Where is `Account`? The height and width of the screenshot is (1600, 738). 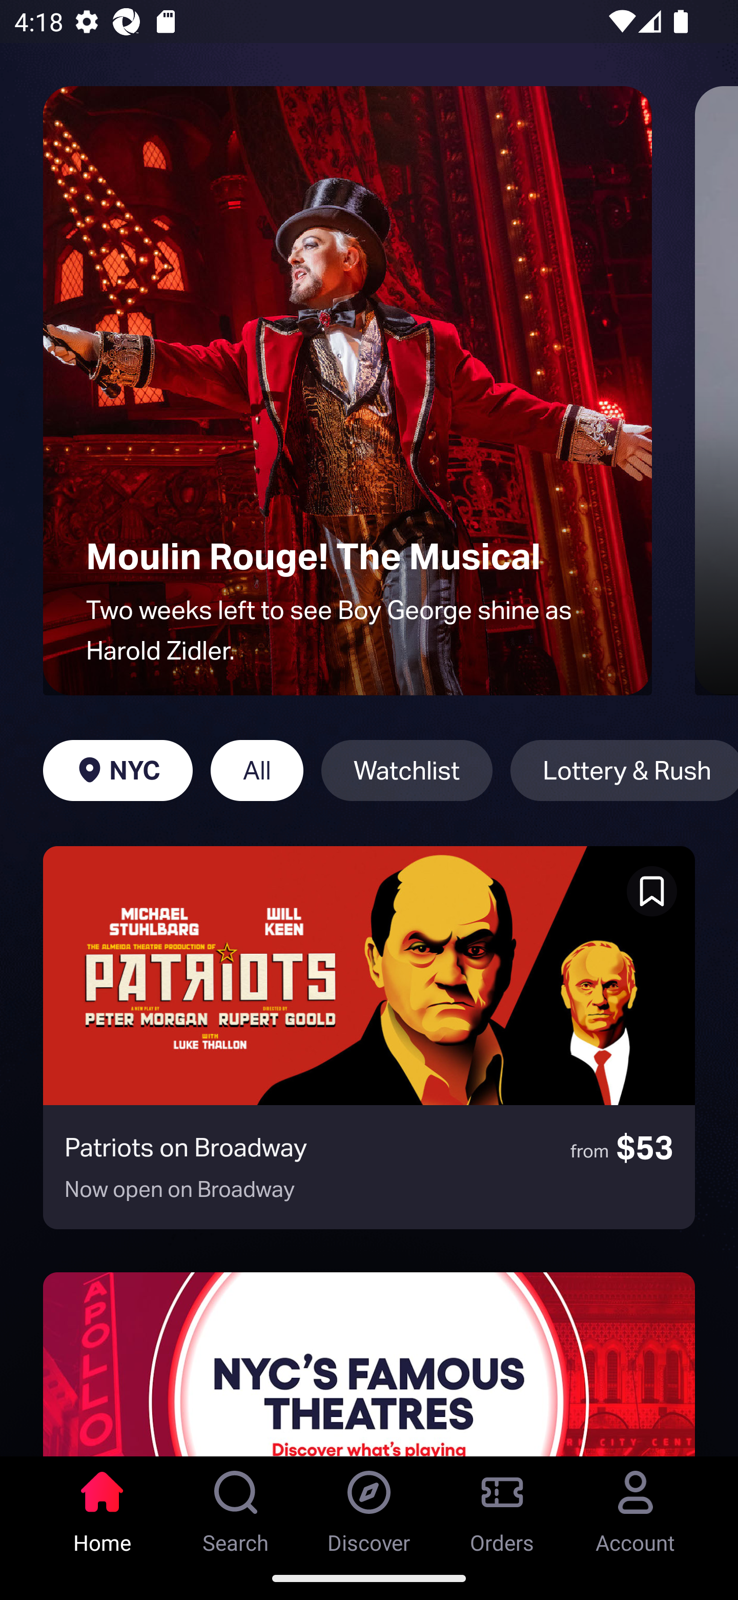
Account is located at coordinates (635, 1506).